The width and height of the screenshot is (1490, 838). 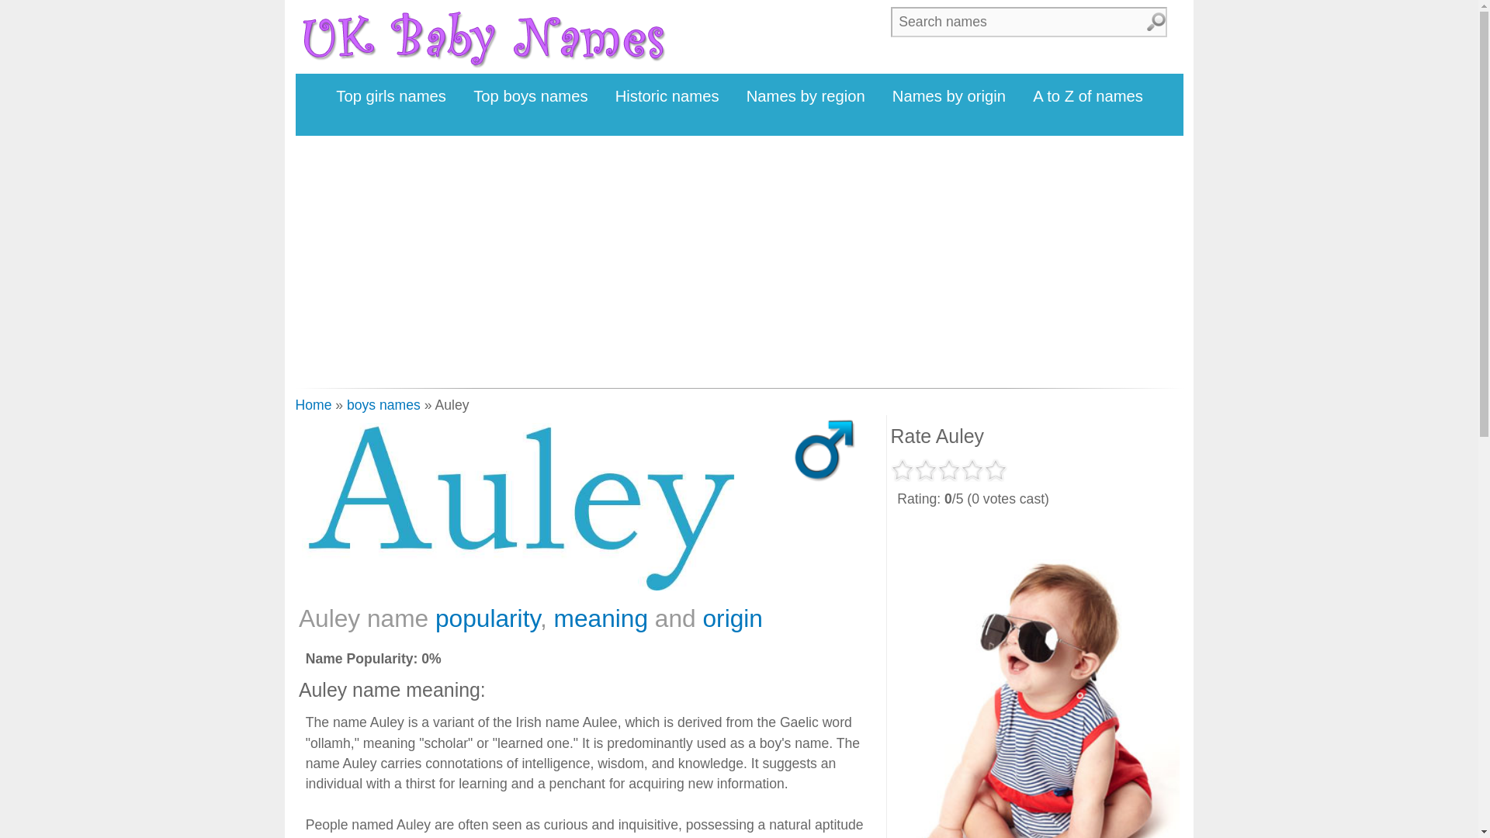 What do you see at coordinates (995, 470) in the screenshot?
I see `5 out of 5` at bounding box center [995, 470].